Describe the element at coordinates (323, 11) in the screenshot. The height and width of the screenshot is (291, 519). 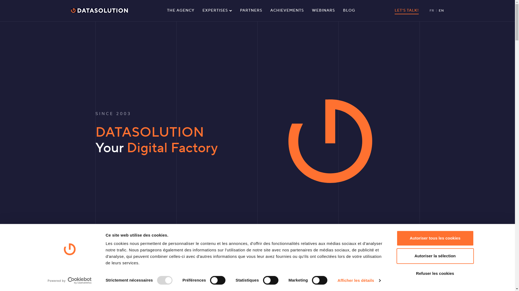
I see `WEBINARS` at that location.